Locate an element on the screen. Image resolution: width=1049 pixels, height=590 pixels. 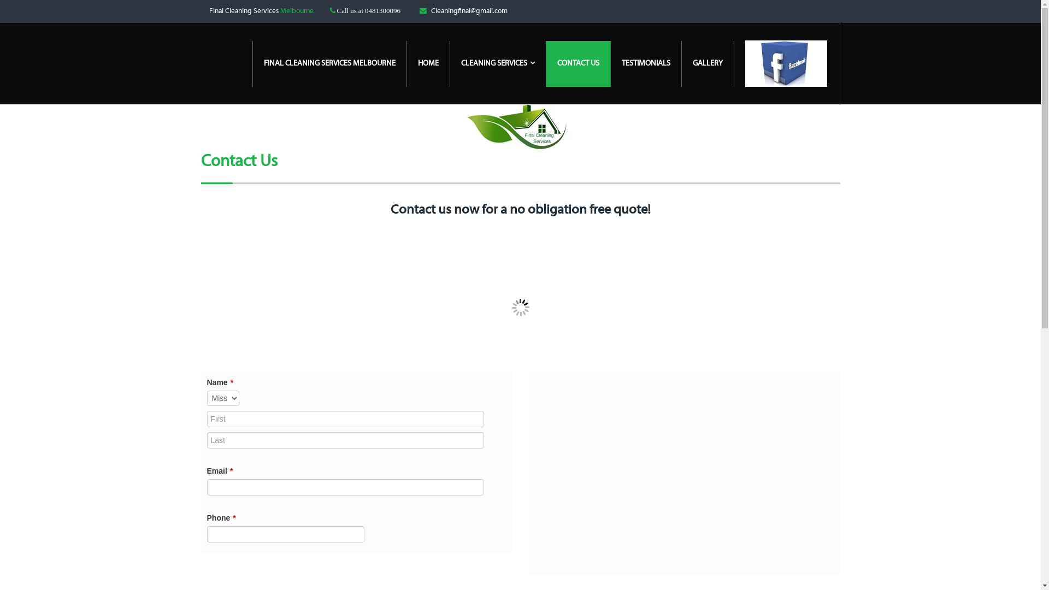
CONTACT US is located at coordinates (579, 64).